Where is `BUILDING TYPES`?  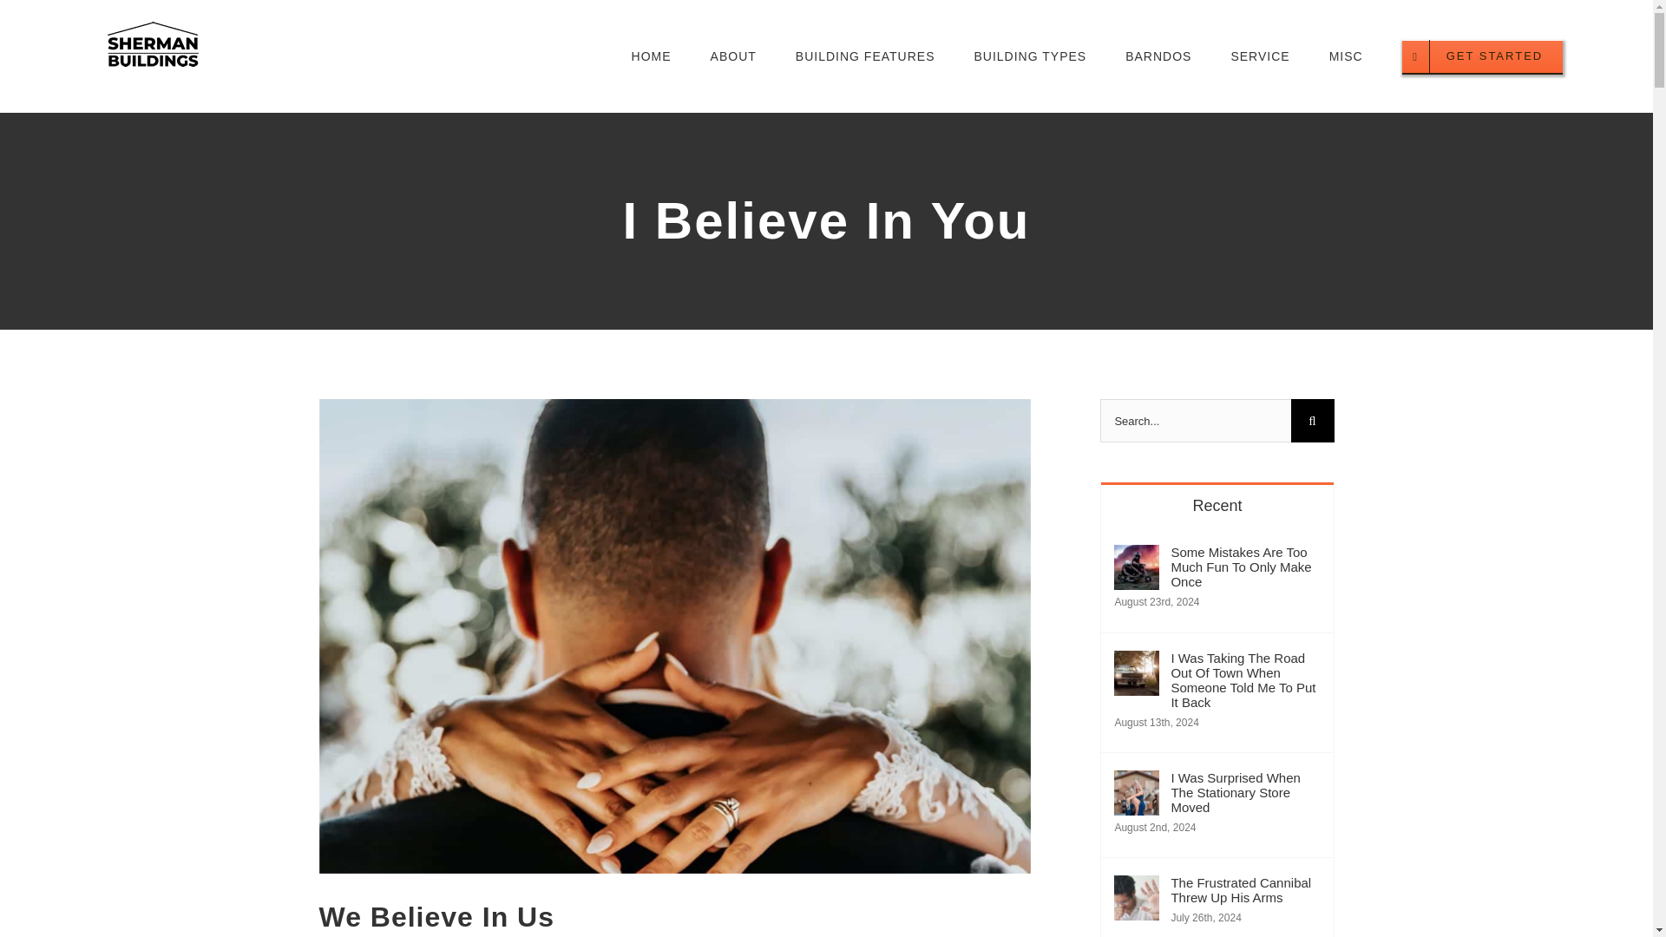
BUILDING TYPES is located at coordinates (1029, 56).